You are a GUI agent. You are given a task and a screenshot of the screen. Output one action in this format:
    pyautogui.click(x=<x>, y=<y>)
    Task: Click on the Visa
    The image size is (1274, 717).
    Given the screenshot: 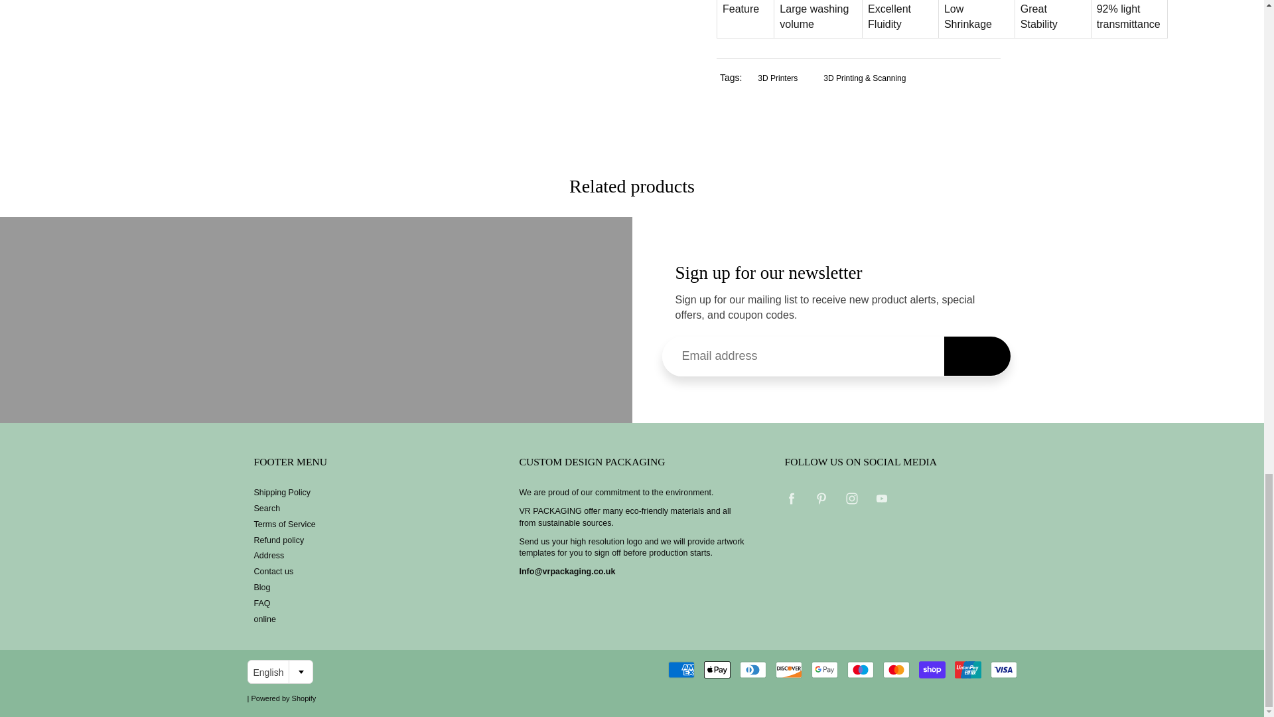 What is the action you would take?
    pyautogui.click(x=1003, y=669)
    